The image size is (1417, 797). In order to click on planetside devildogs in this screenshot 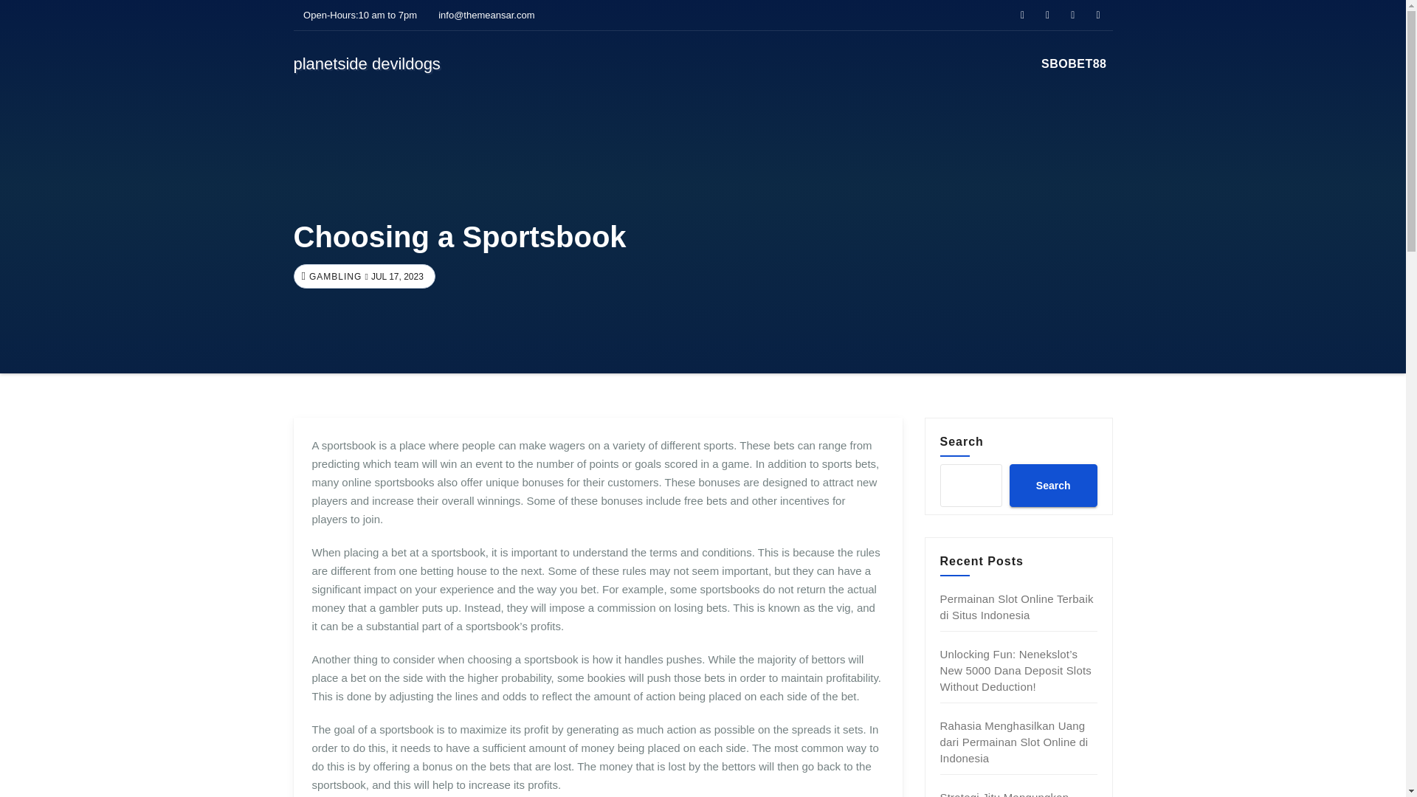, I will do `click(367, 63)`.